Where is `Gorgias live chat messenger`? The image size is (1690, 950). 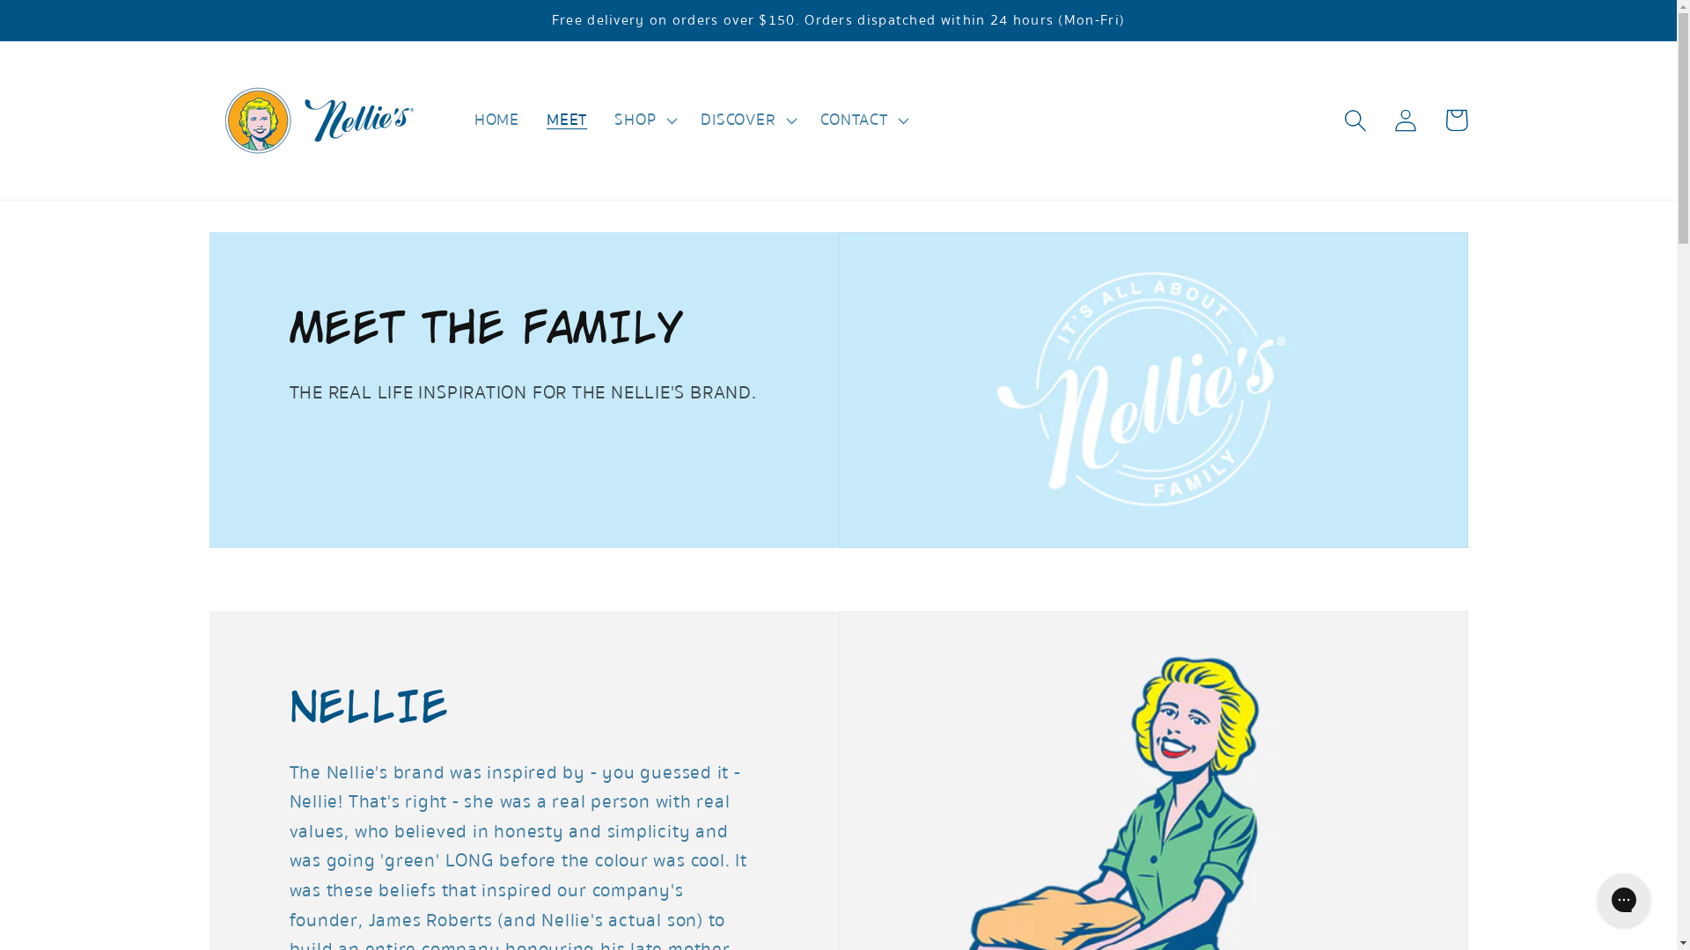 Gorgias live chat messenger is located at coordinates (1624, 900).